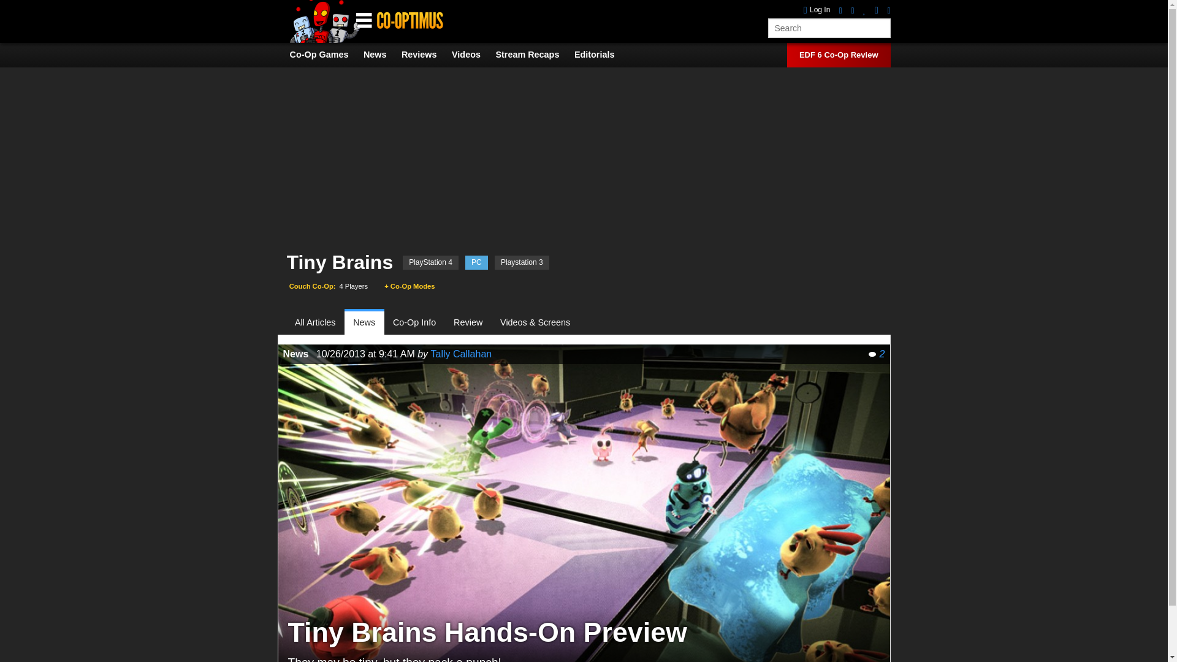  Describe the element at coordinates (325, 55) in the screenshot. I see `Co-Op Games` at that location.